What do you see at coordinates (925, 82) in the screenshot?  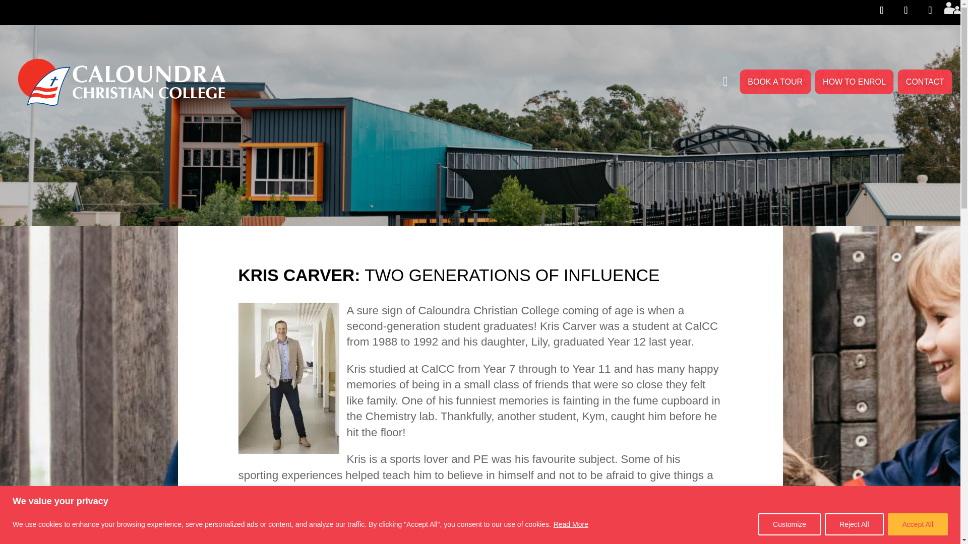 I see `CONTACT` at bounding box center [925, 82].